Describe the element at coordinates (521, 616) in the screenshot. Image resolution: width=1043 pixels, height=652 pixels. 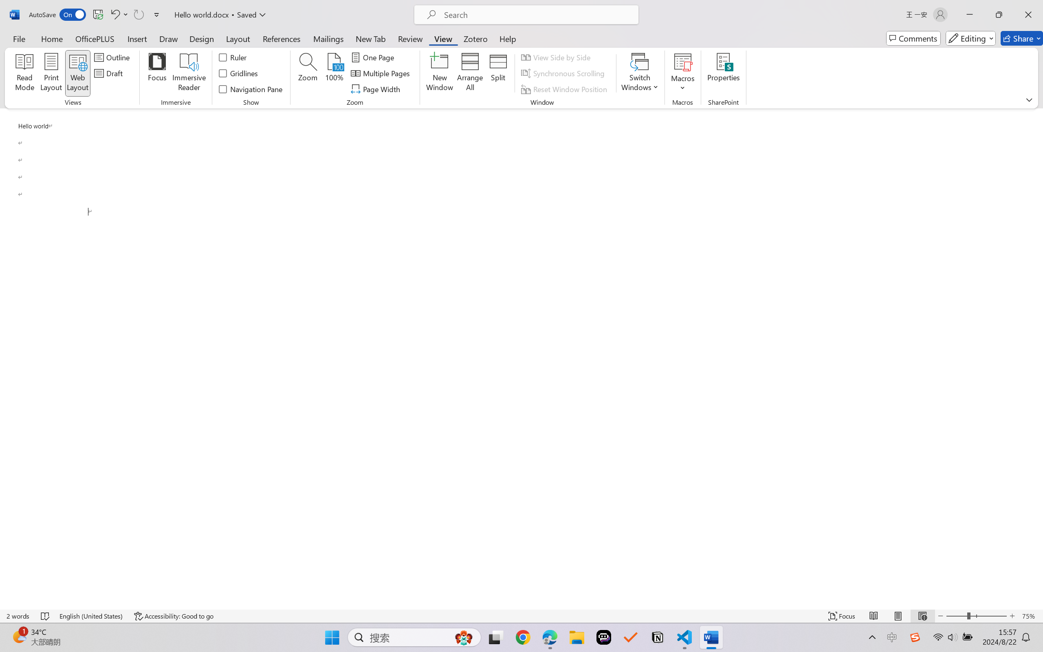
I see `Class: MsoCommandBar` at that location.